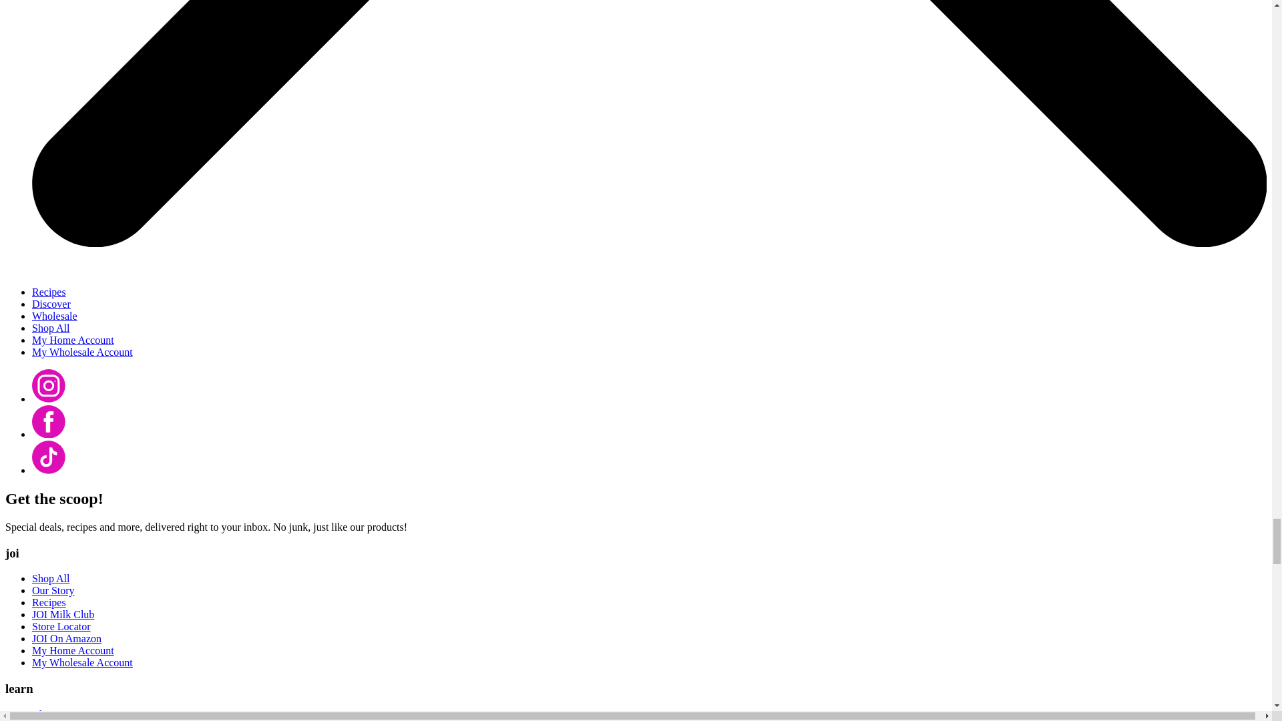  Describe the element at coordinates (73, 340) in the screenshot. I see `My Home Account` at that location.